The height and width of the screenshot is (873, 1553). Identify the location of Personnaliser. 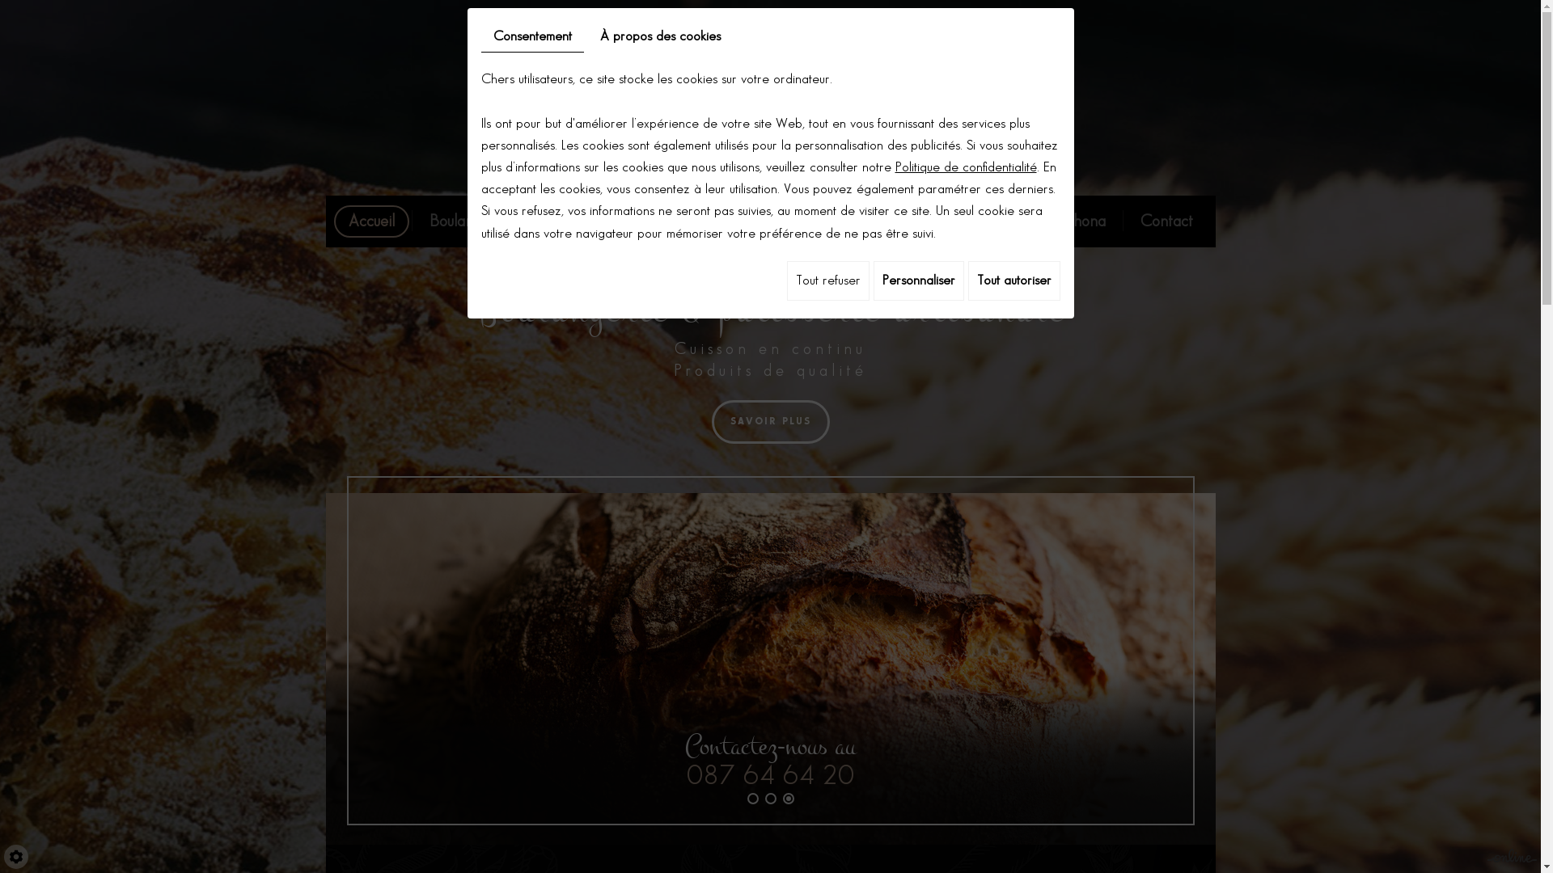
(919, 281).